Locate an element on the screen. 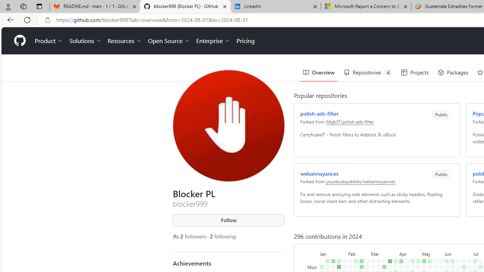  23 contributions on January 22nd. is located at coordinates (339, 267).